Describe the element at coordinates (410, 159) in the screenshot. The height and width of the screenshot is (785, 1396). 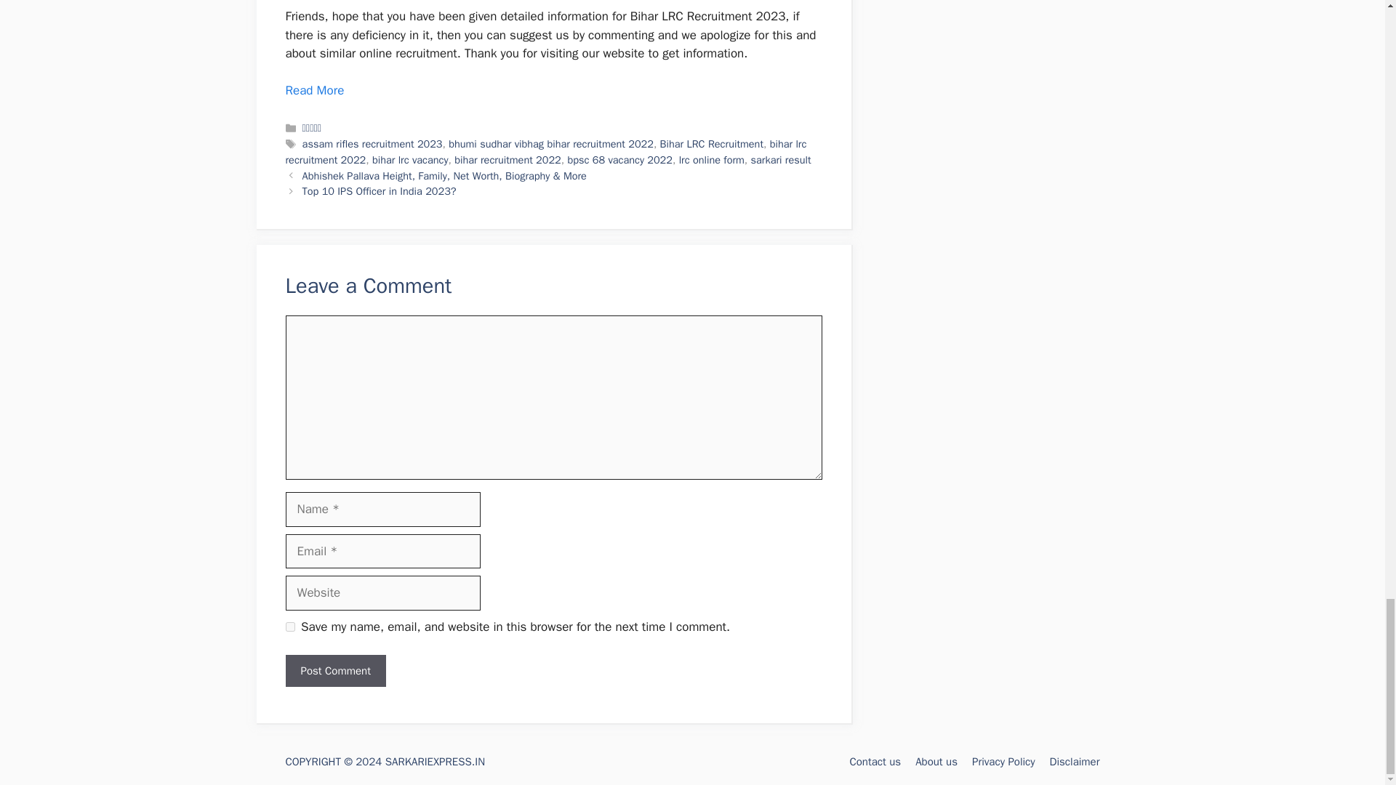
I see `bihar lrc vacancy` at that location.